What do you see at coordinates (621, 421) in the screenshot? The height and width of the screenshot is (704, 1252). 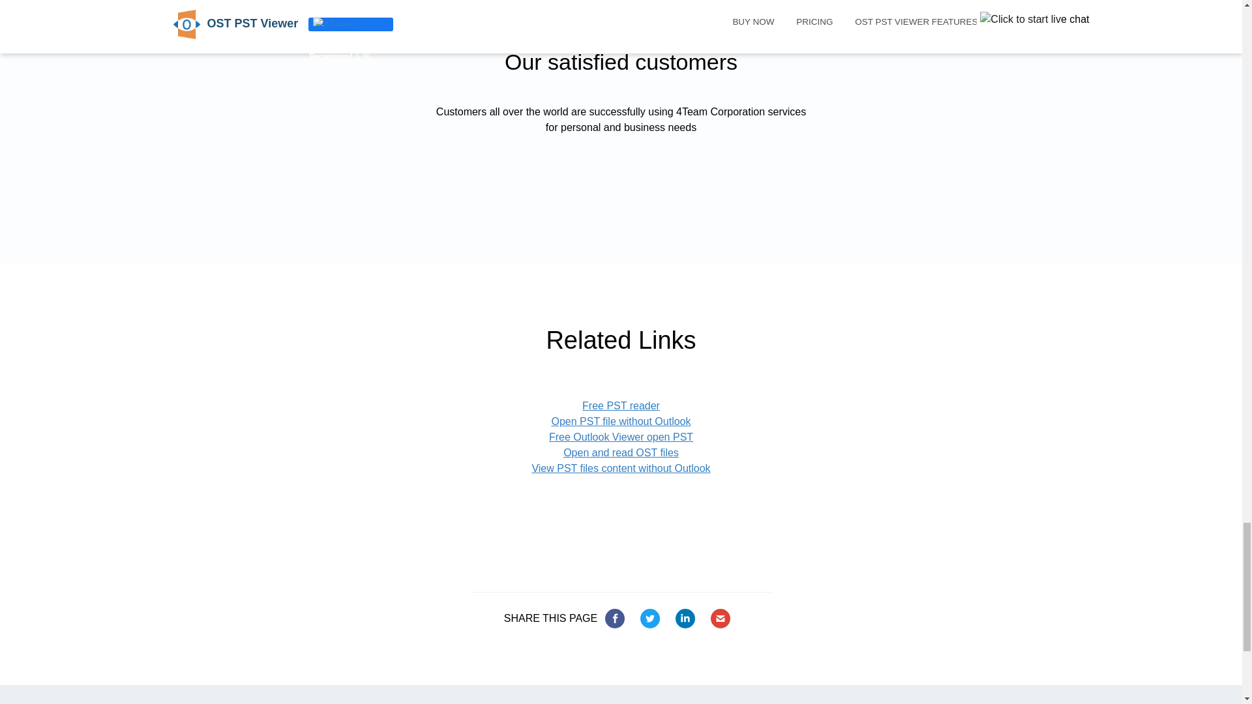 I see `Open PST file without Outlook` at bounding box center [621, 421].